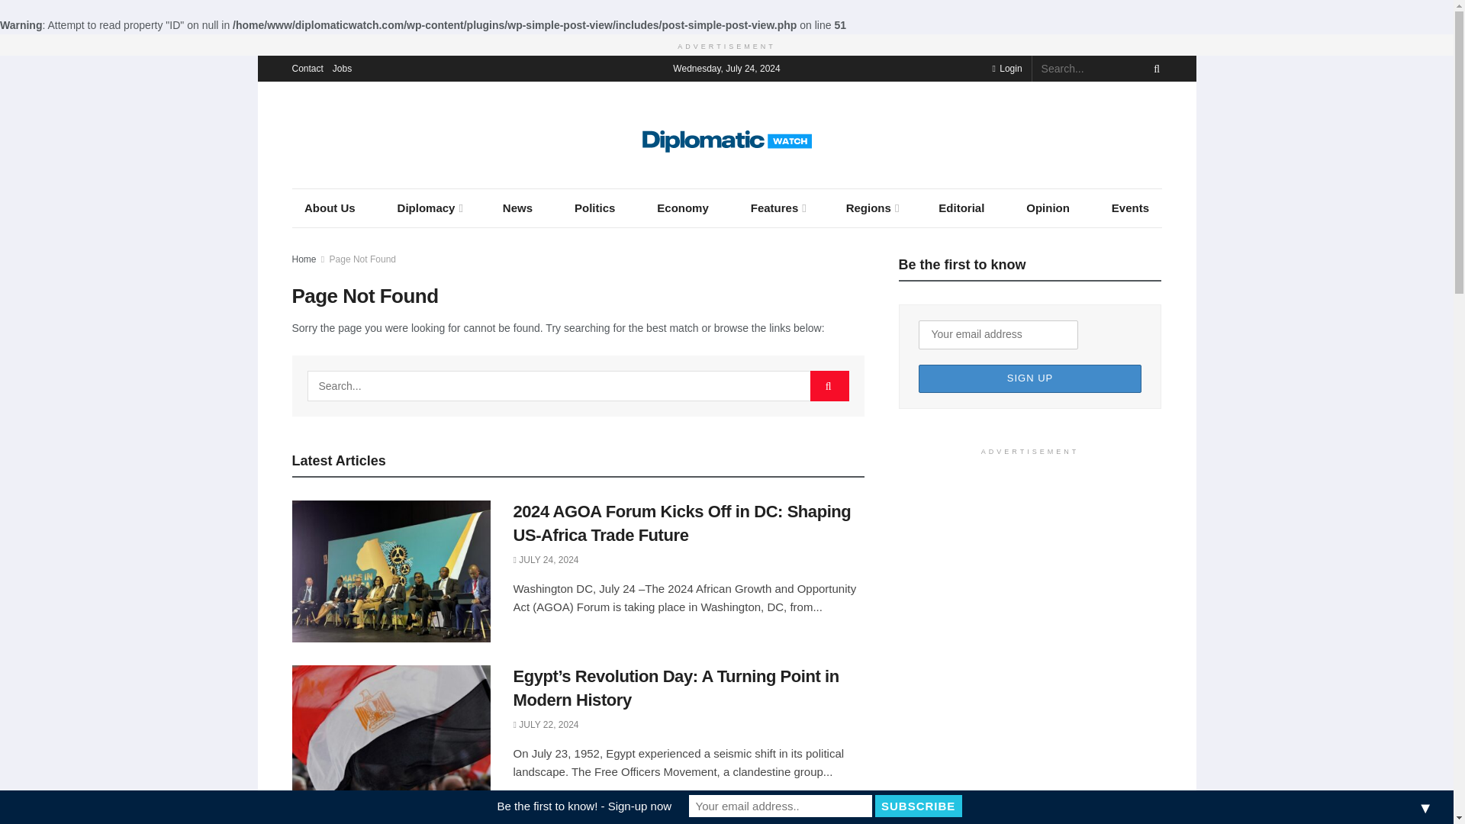  I want to click on Contact, so click(307, 69).